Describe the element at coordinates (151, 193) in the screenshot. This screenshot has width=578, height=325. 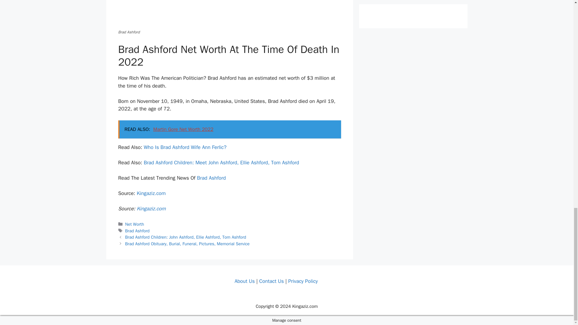
I see `Kingaziz.com` at that location.